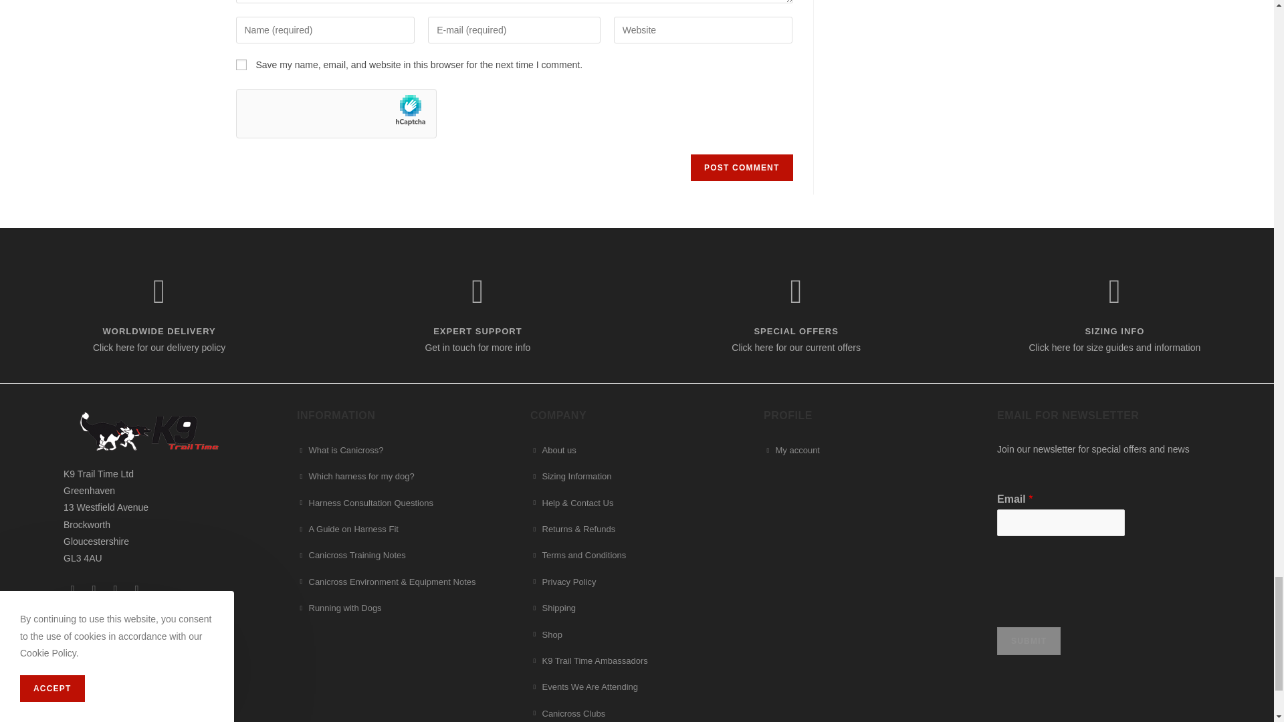  What do you see at coordinates (336, 114) in the screenshot?
I see `Widget containing checkbox for hCaptcha security challenge` at bounding box center [336, 114].